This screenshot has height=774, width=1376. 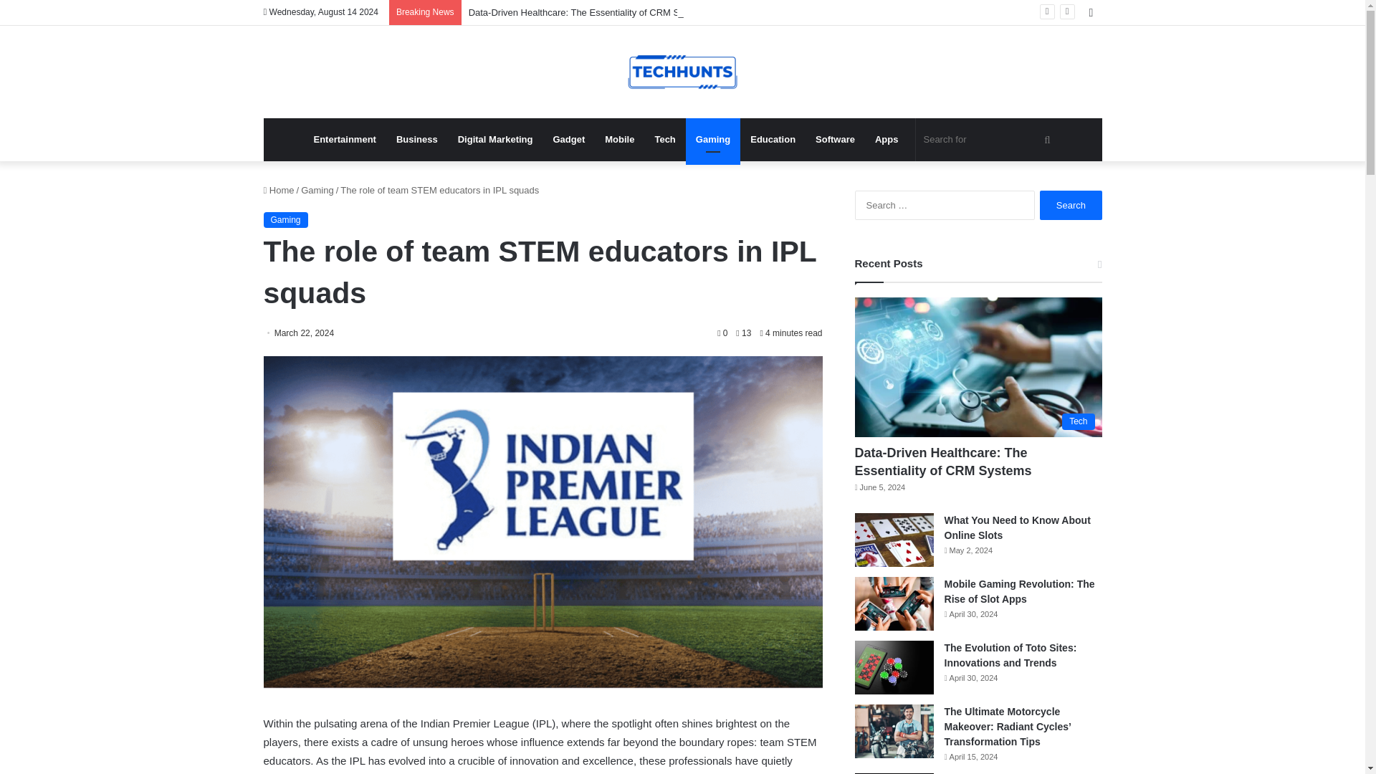 What do you see at coordinates (887, 139) in the screenshot?
I see `Apps` at bounding box center [887, 139].